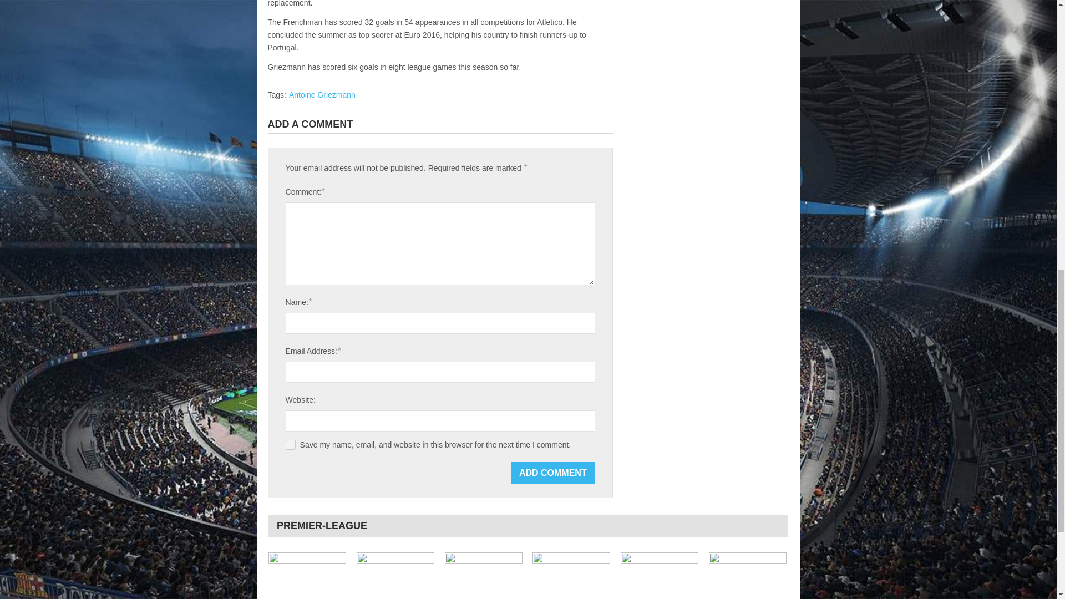 This screenshot has height=599, width=1065. What do you see at coordinates (291, 445) in the screenshot?
I see `yes` at bounding box center [291, 445].